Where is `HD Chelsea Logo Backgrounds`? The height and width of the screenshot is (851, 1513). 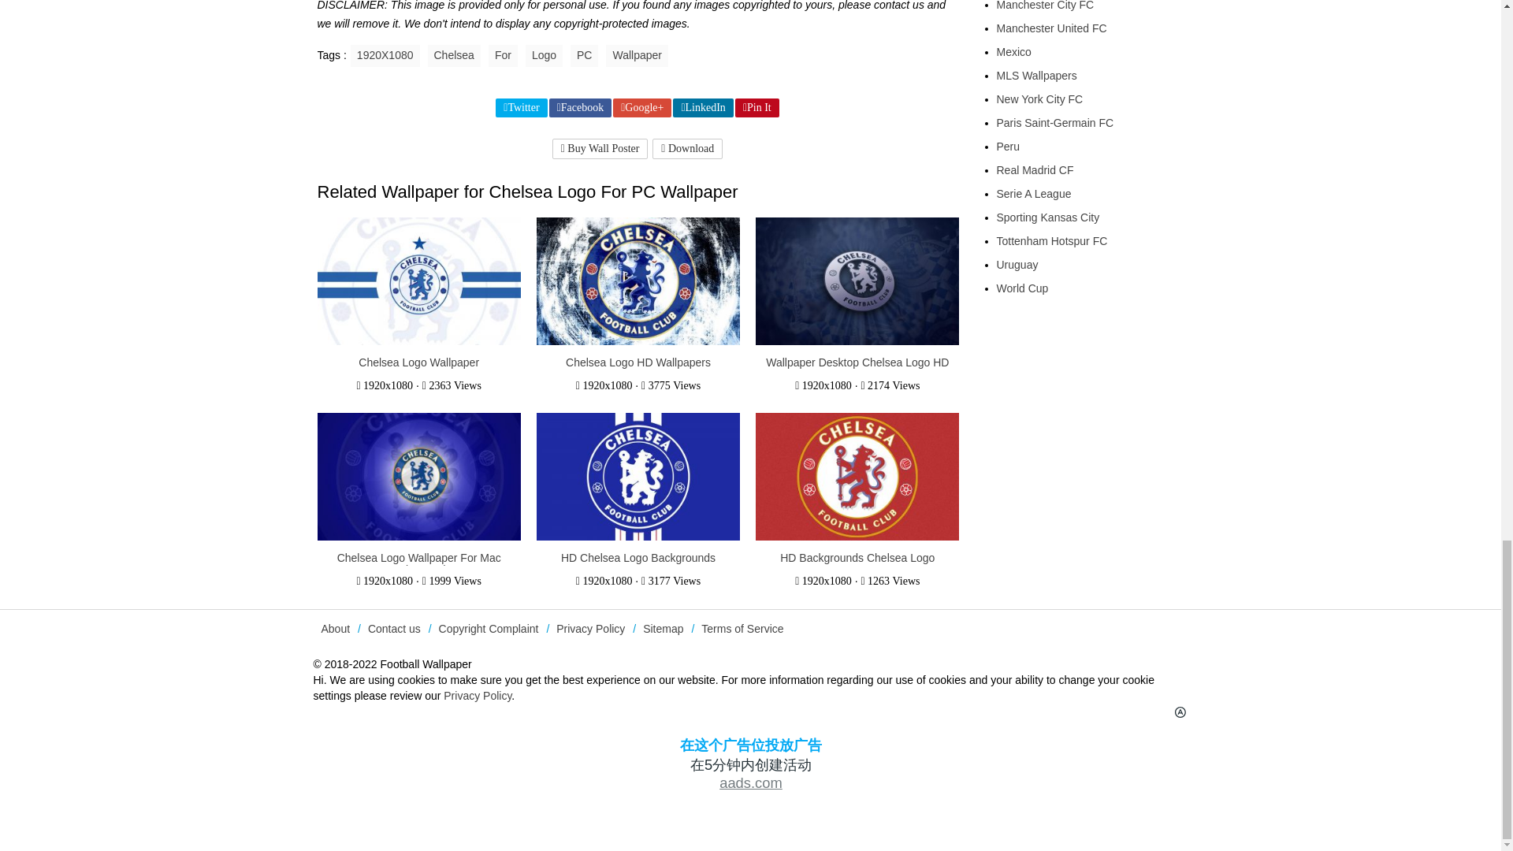
HD Chelsea Logo Backgrounds is located at coordinates (638, 558).